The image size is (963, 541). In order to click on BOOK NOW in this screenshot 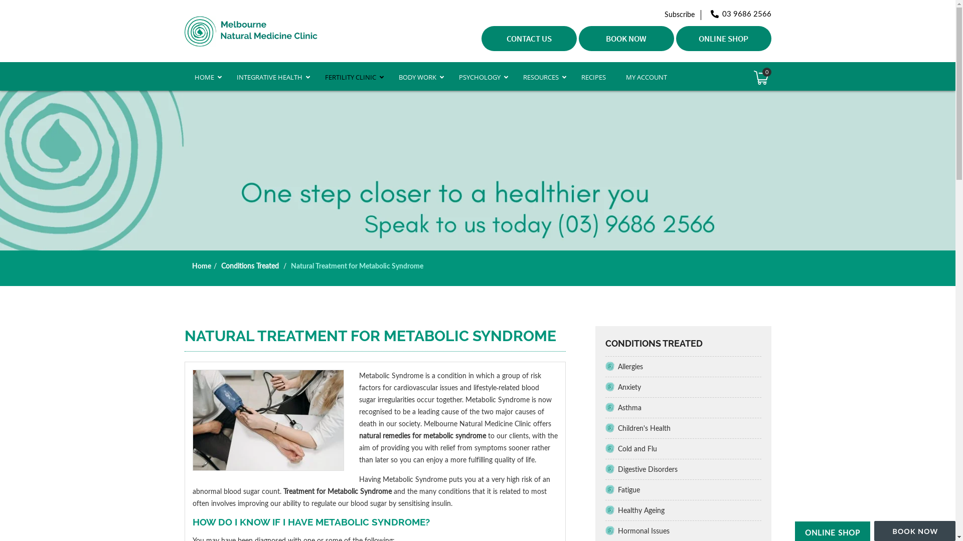, I will do `click(626, 39)`.